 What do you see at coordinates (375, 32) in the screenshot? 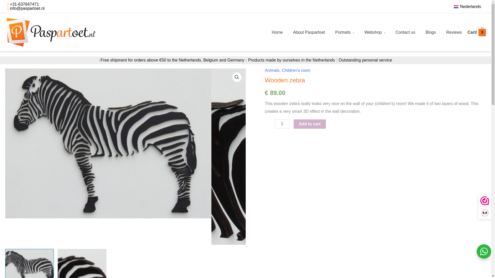
I see `Webshop` at bounding box center [375, 32].